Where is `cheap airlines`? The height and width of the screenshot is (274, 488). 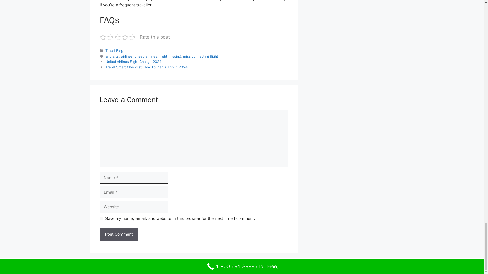 cheap airlines is located at coordinates (146, 56).